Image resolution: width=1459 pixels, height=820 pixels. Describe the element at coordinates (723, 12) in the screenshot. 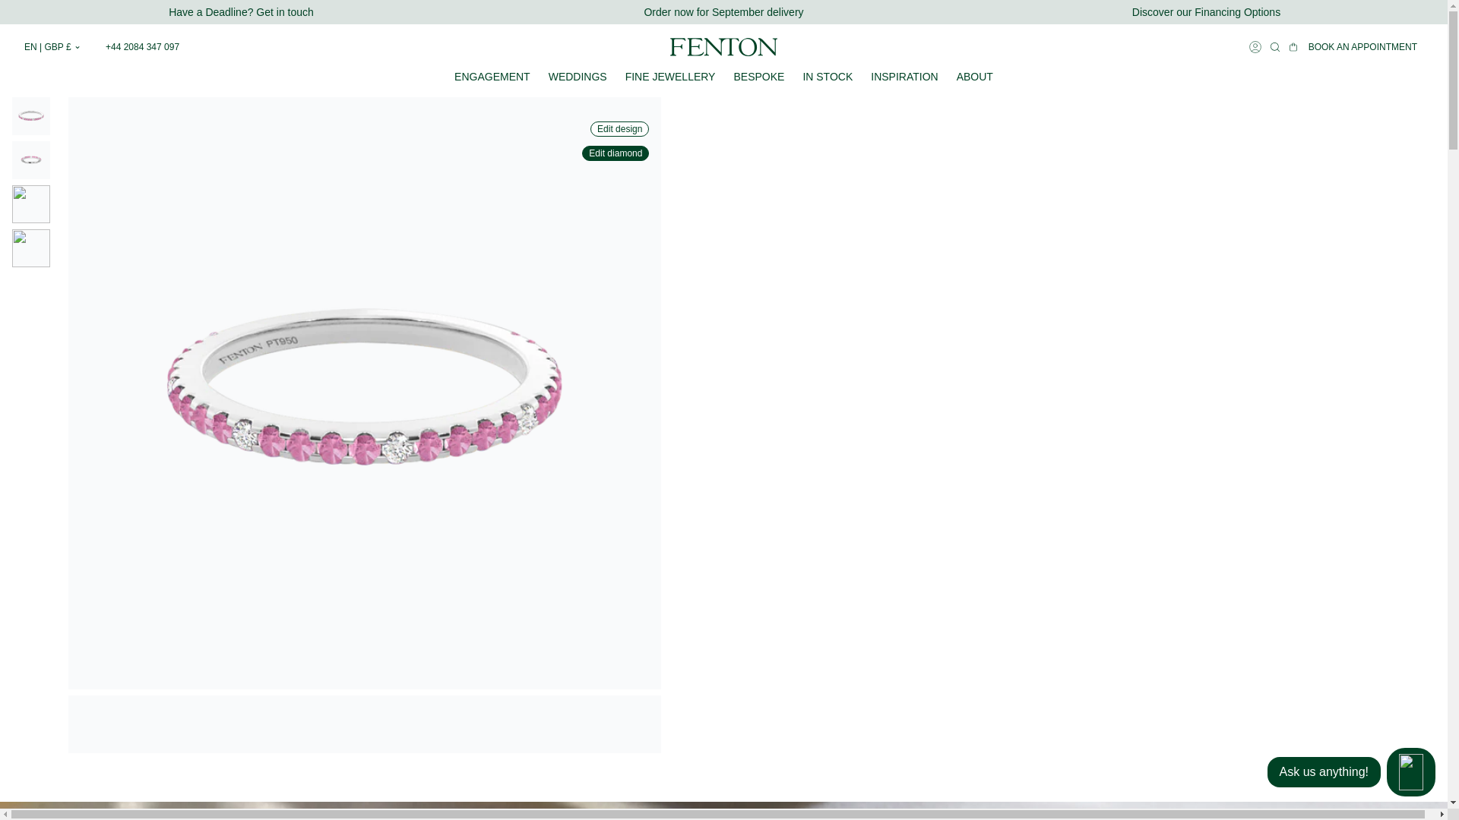

I see `Fenton` at that location.